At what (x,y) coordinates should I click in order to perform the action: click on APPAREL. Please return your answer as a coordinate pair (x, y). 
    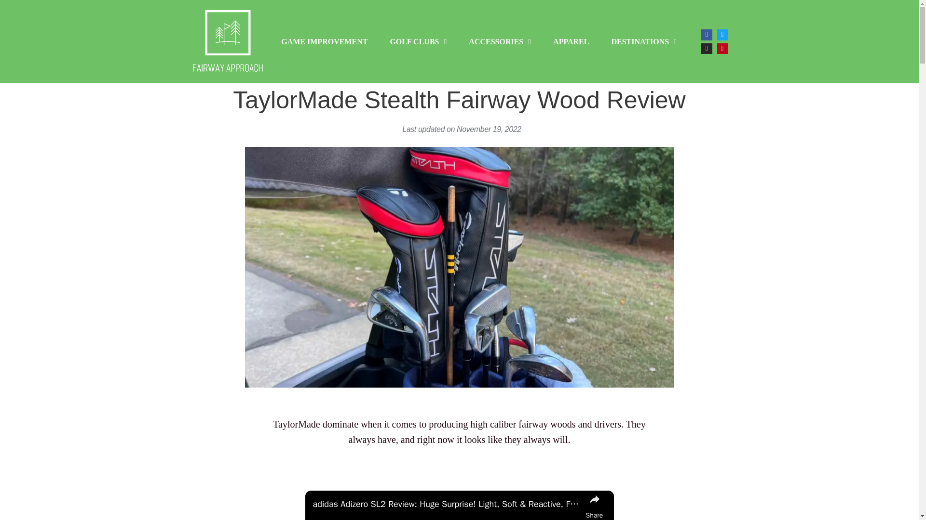
    Looking at the image, I should click on (571, 41).